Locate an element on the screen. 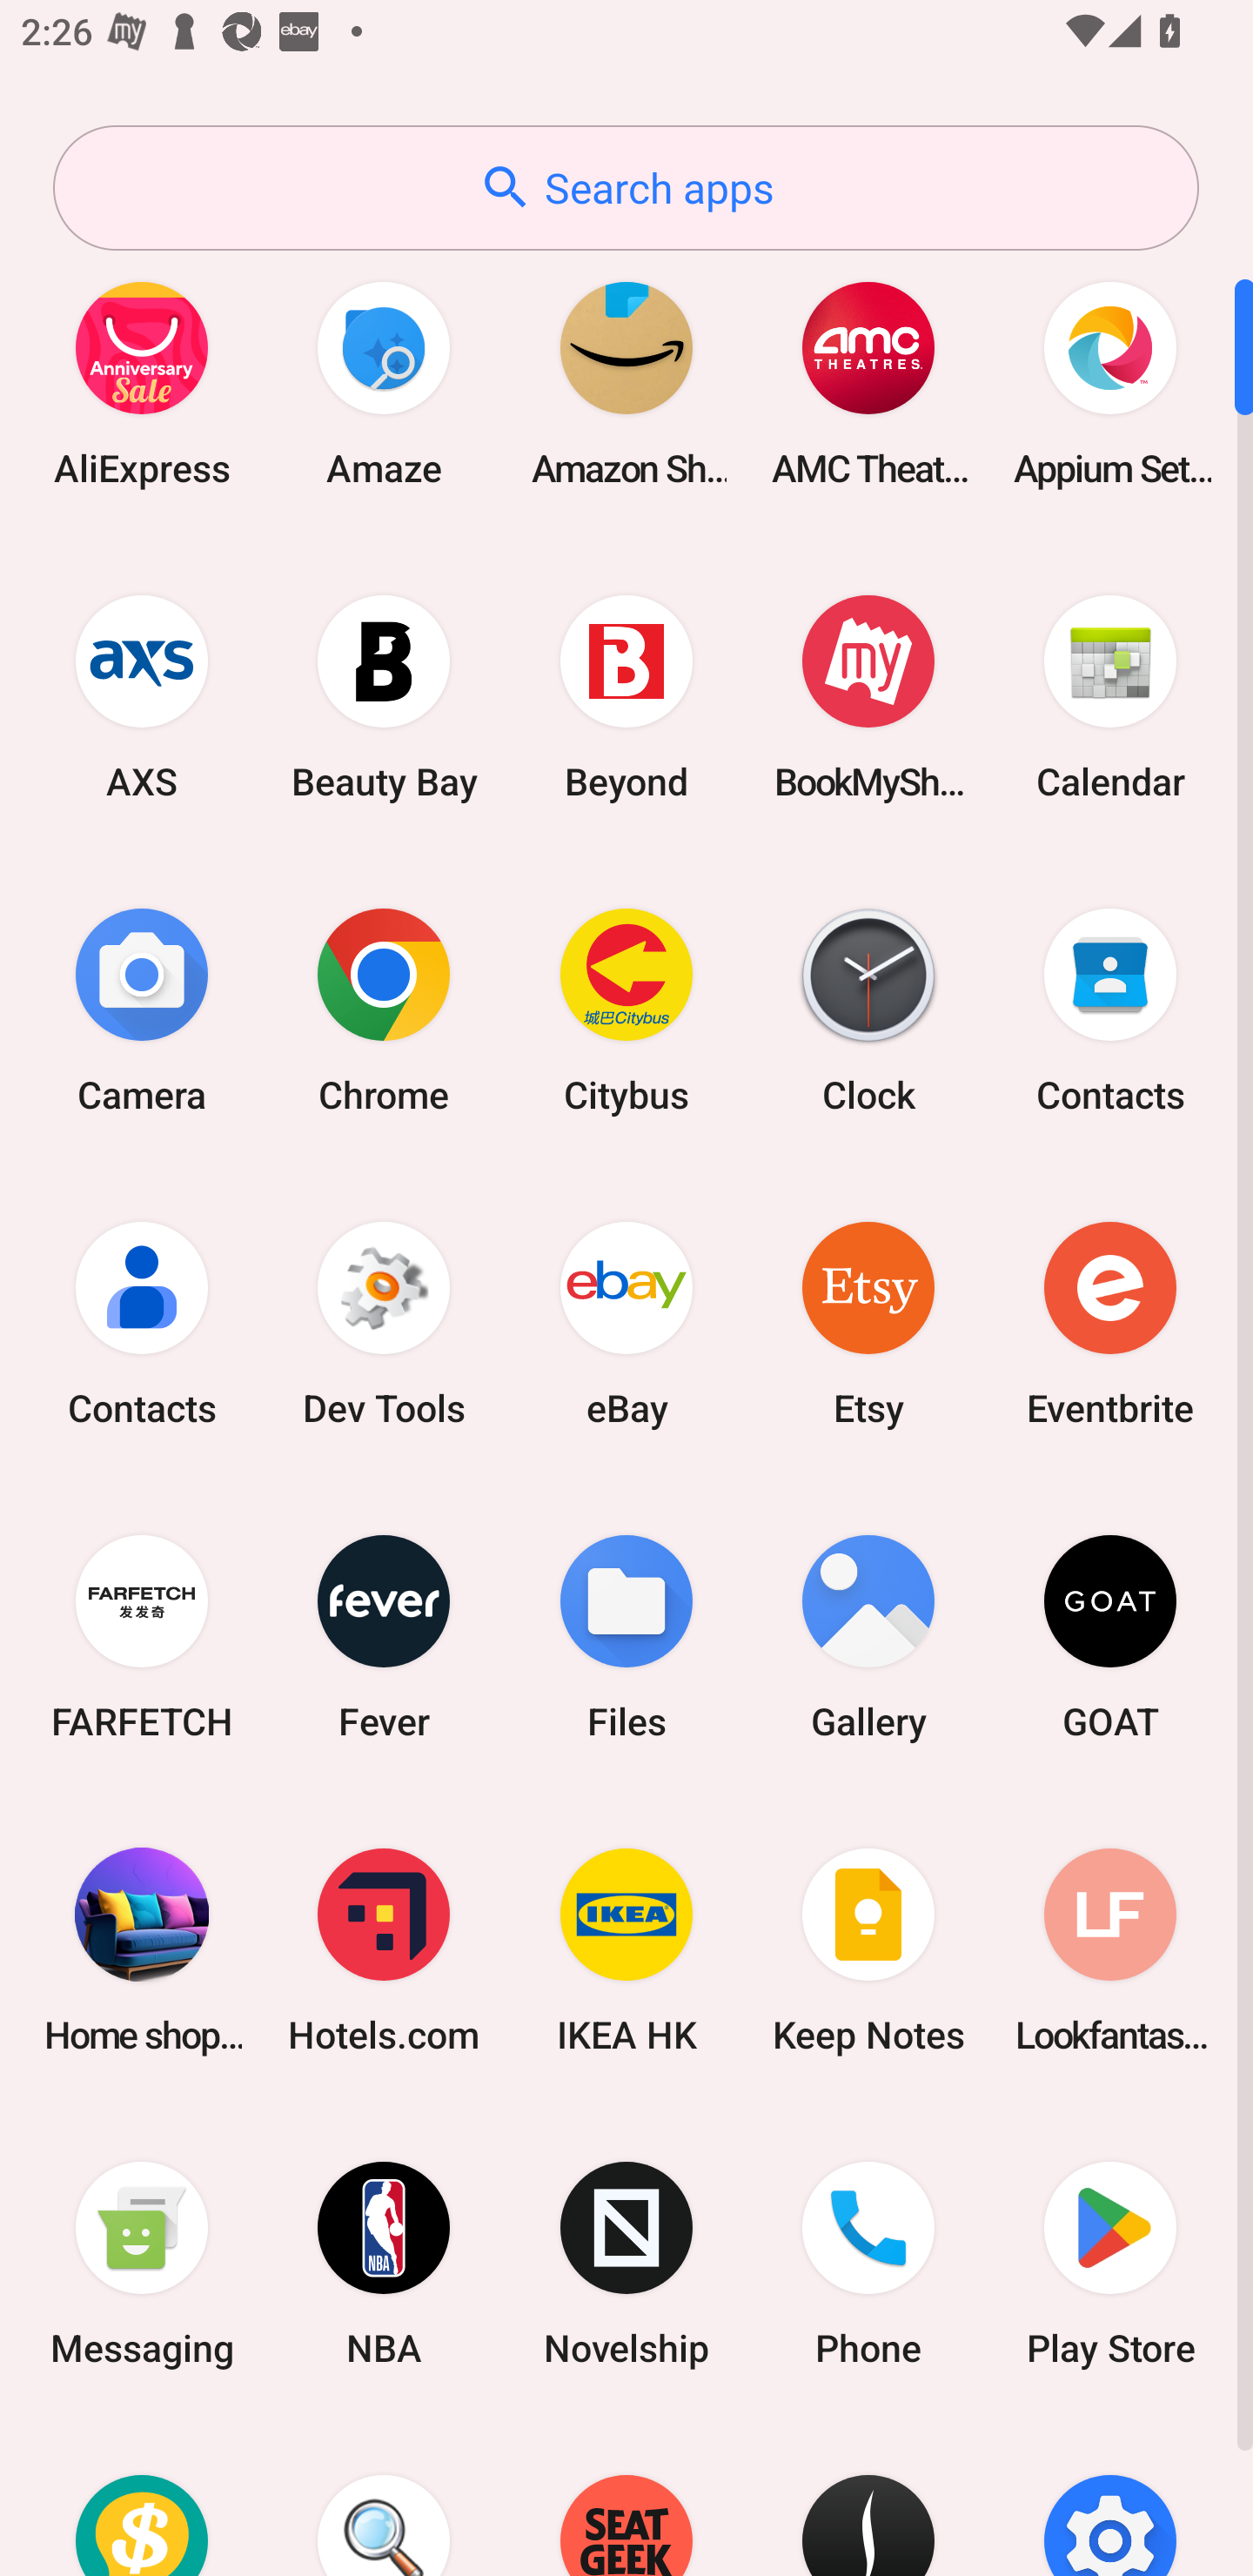  Lookfantastic is located at coordinates (1110, 1949).